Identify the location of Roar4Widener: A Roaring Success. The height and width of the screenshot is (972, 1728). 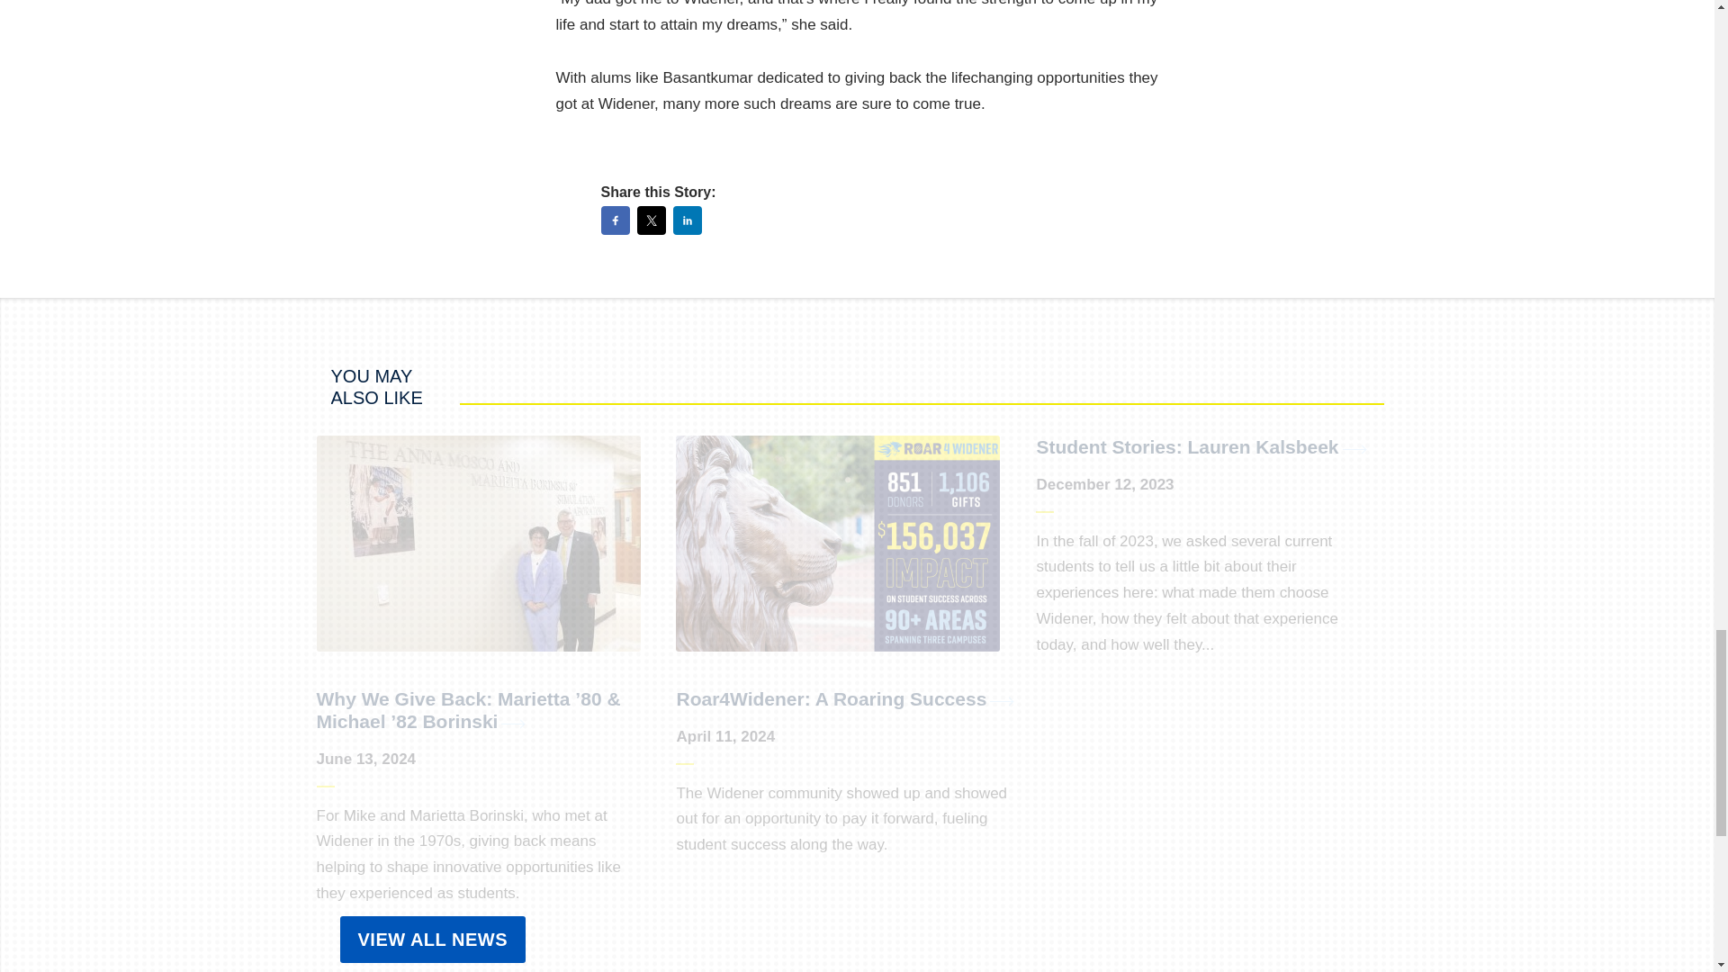
(831, 698).